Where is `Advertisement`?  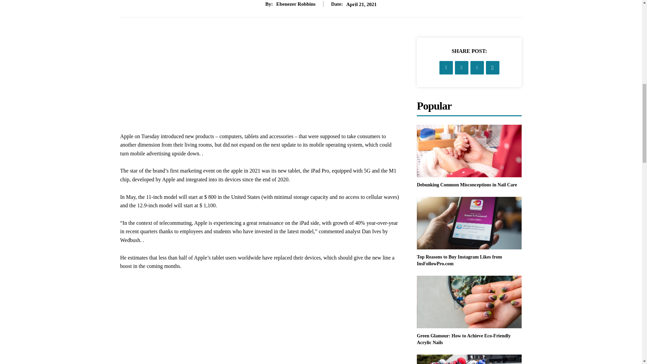
Advertisement is located at coordinates (260, 85).